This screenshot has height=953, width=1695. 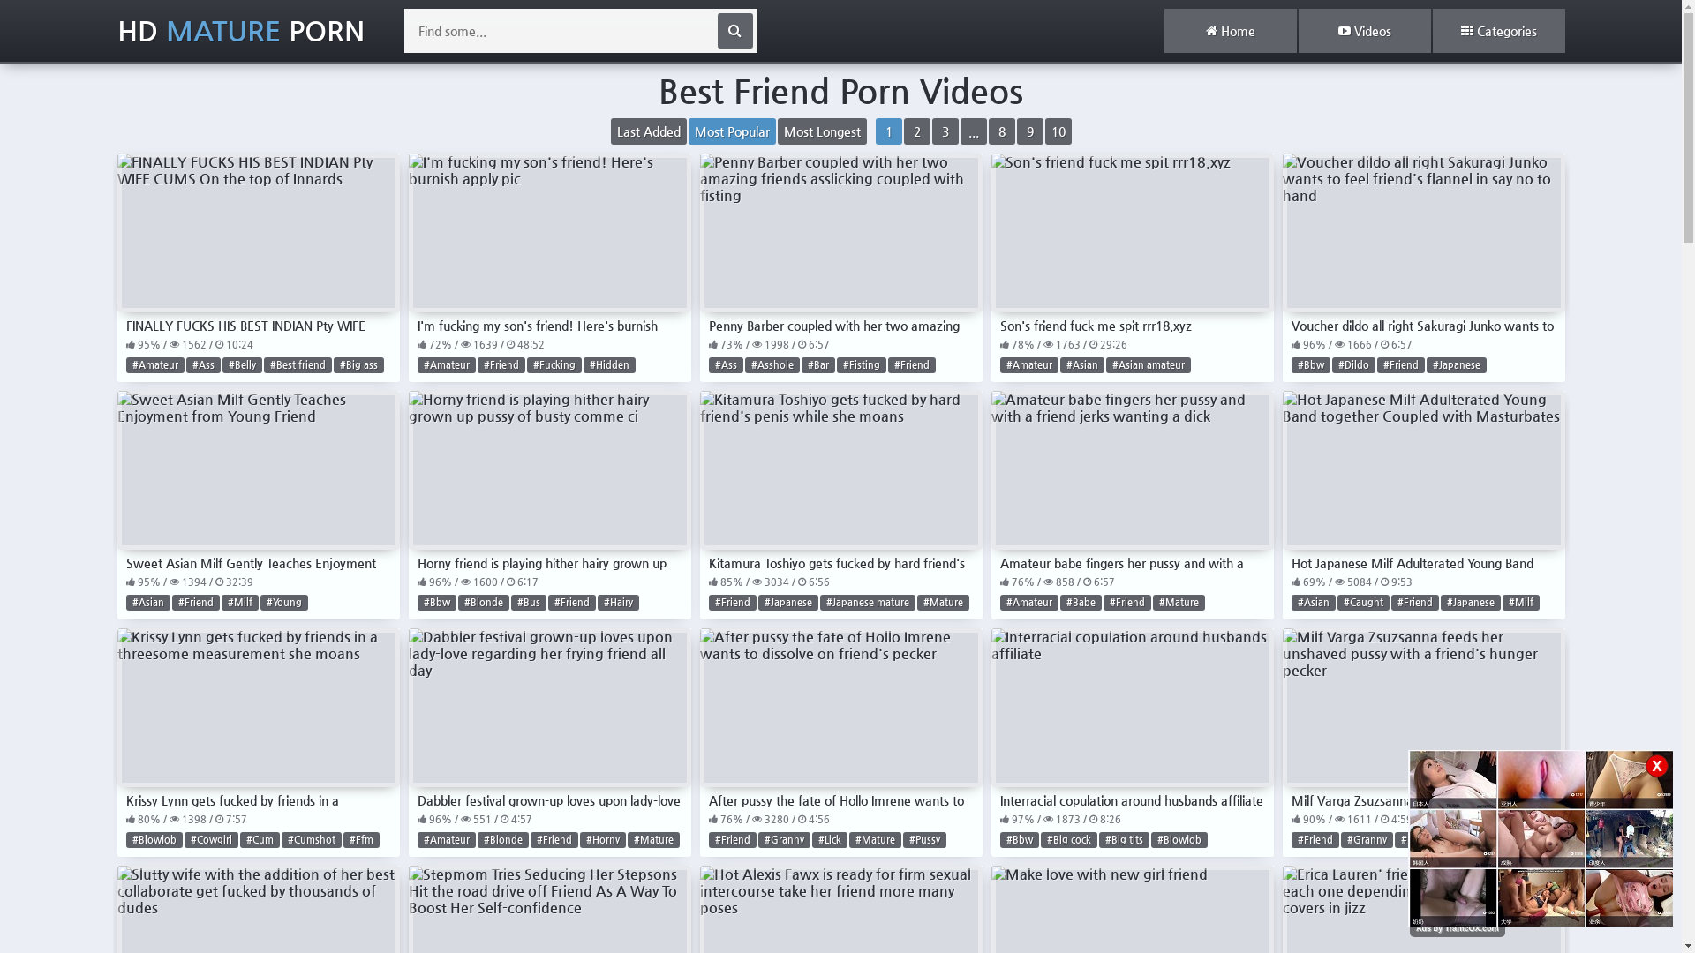 I want to click on I'm fucking my son's friend! Here's burnish apply pic, so click(x=549, y=244).